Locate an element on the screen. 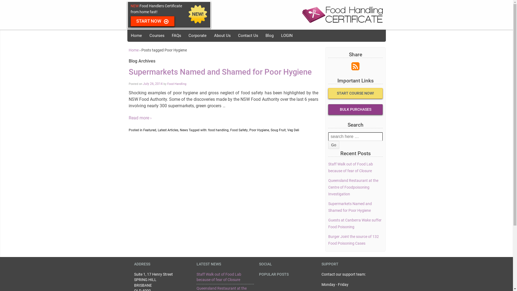 The width and height of the screenshot is (517, 291). LOGIN is located at coordinates (287, 36).